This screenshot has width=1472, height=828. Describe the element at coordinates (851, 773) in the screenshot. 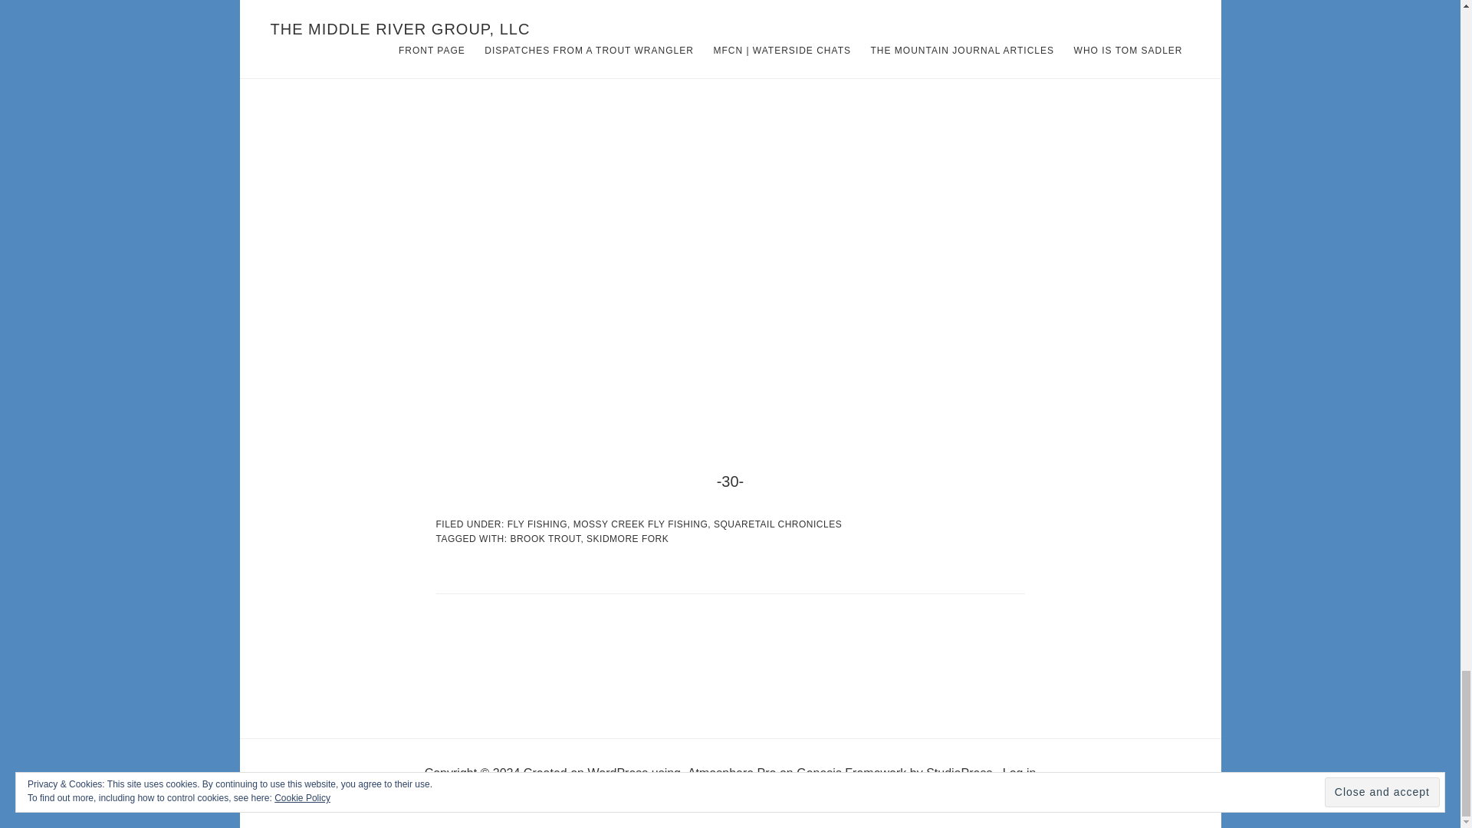

I see `Genesis Framework` at that location.